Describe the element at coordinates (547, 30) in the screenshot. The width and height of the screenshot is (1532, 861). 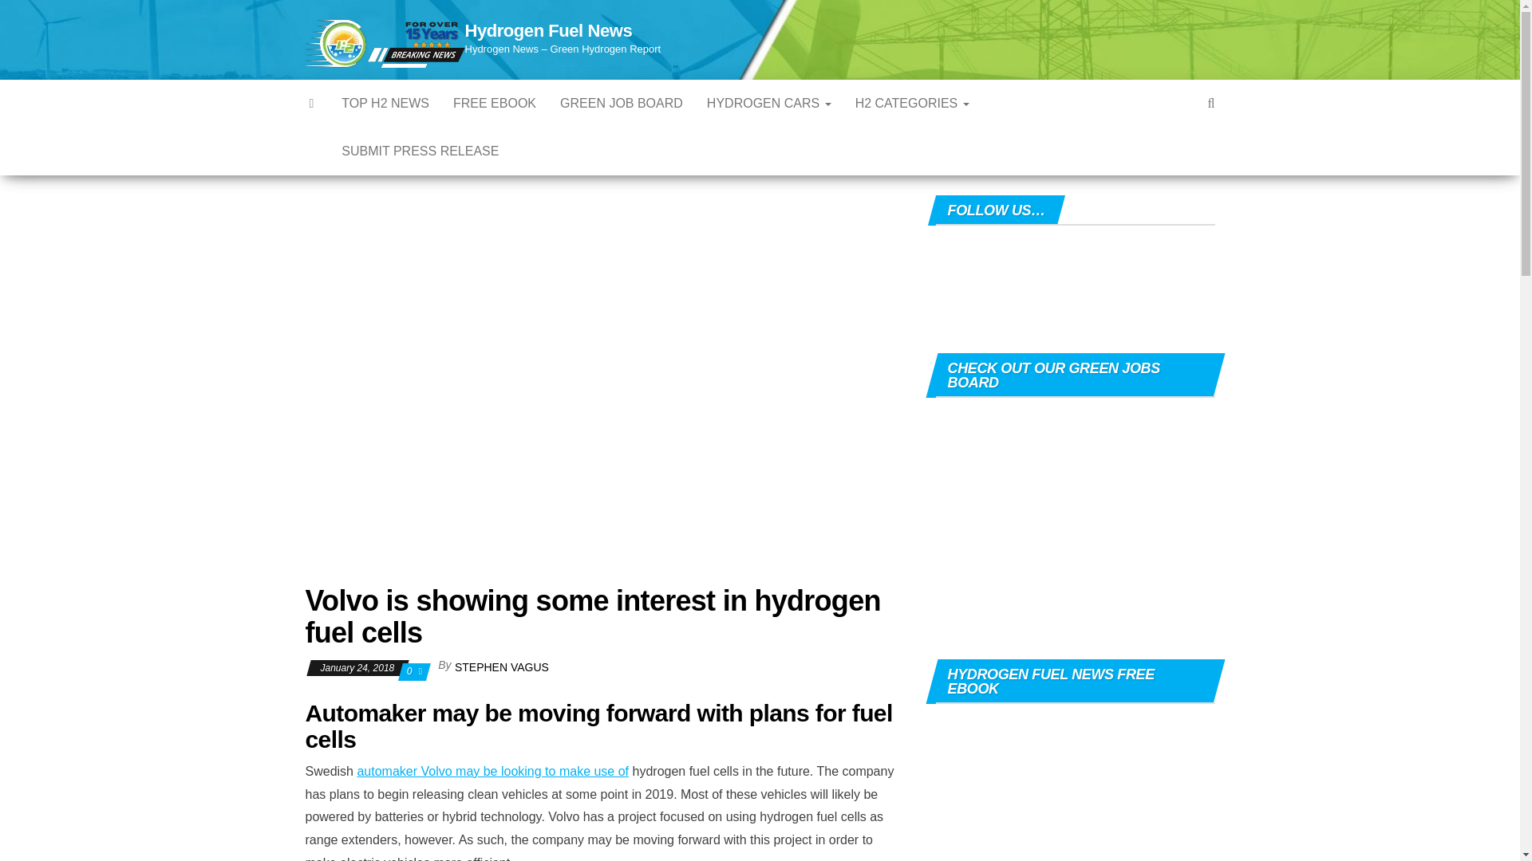
I see `Hydrogen Fuel News` at that location.